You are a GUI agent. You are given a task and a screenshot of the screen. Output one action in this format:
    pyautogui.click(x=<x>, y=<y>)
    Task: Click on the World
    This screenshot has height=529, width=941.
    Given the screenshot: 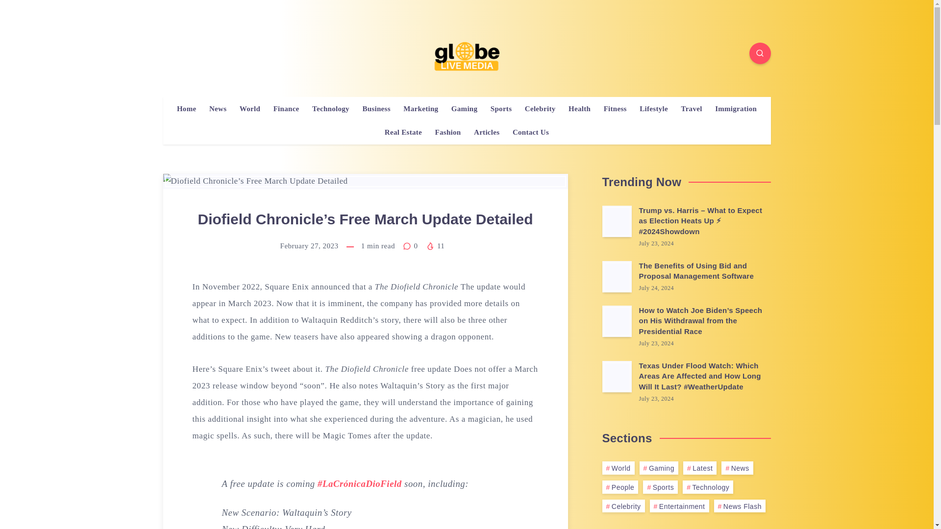 What is the action you would take?
    pyautogui.click(x=250, y=109)
    